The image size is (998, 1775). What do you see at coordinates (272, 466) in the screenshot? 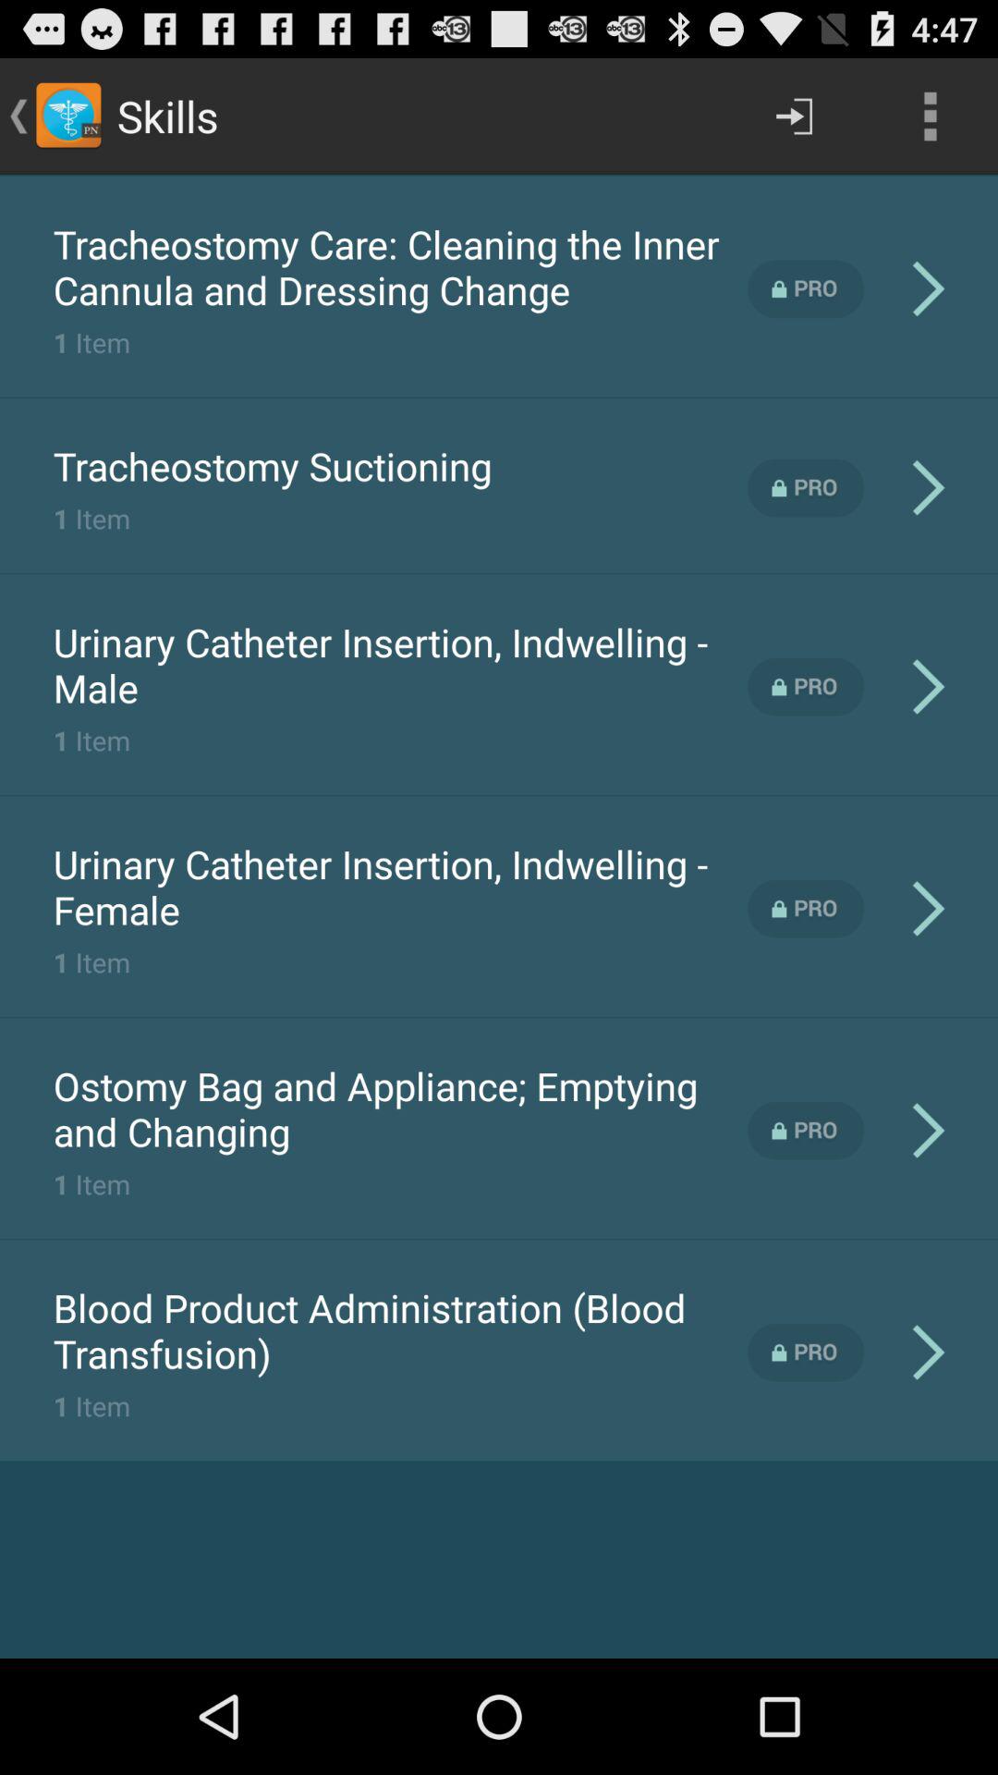
I see `jump to the tracheostomy suctioning app` at bounding box center [272, 466].